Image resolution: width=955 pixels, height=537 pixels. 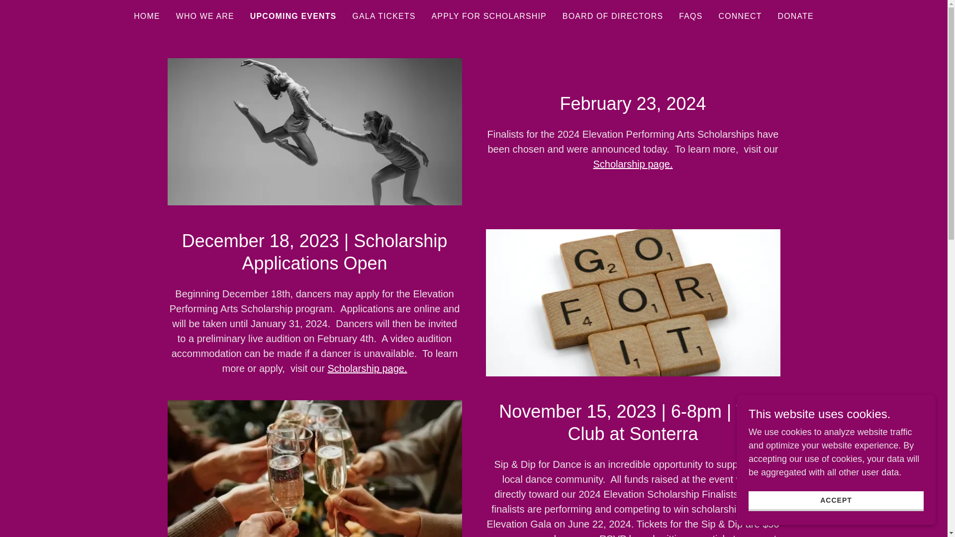 What do you see at coordinates (690, 16) in the screenshot?
I see `FAQS` at bounding box center [690, 16].